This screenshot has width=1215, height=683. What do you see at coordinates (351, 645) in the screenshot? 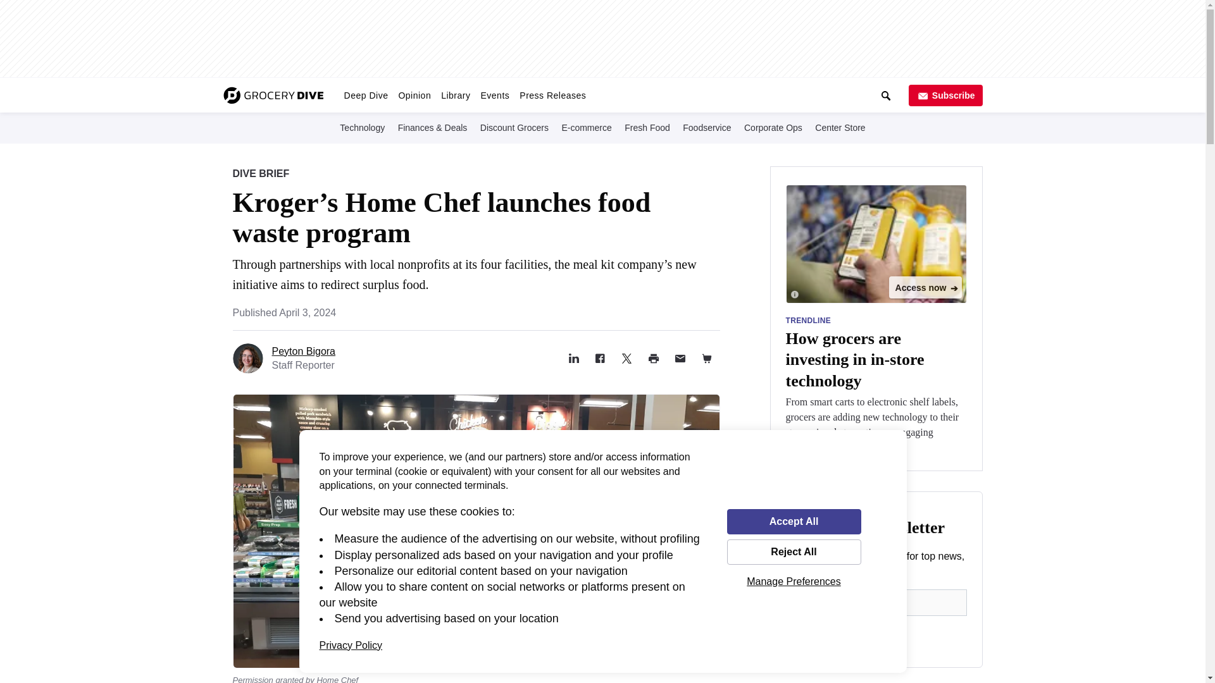
I see `Privacy Policy` at bounding box center [351, 645].